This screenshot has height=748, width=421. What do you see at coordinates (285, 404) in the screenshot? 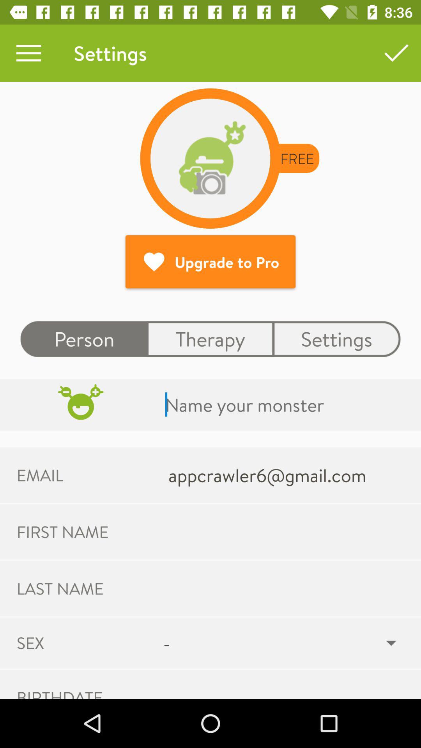
I see `type text into prompt` at bounding box center [285, 404].